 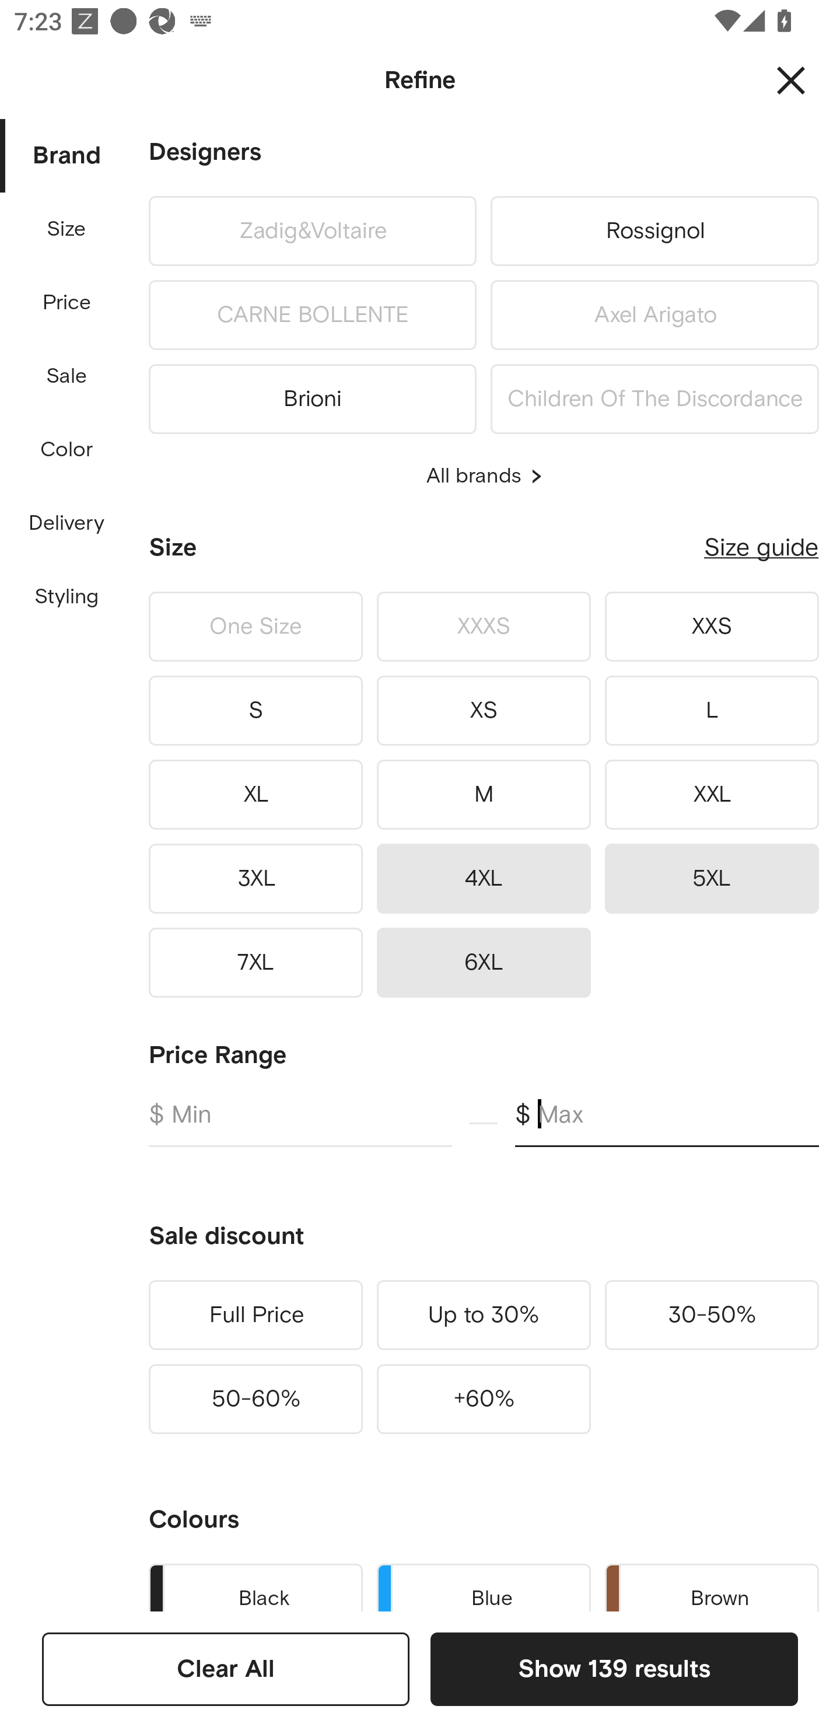 What do you see at coordinates (256, 711) in the screenshot?
I see `S` at bounding box center [256, 711].